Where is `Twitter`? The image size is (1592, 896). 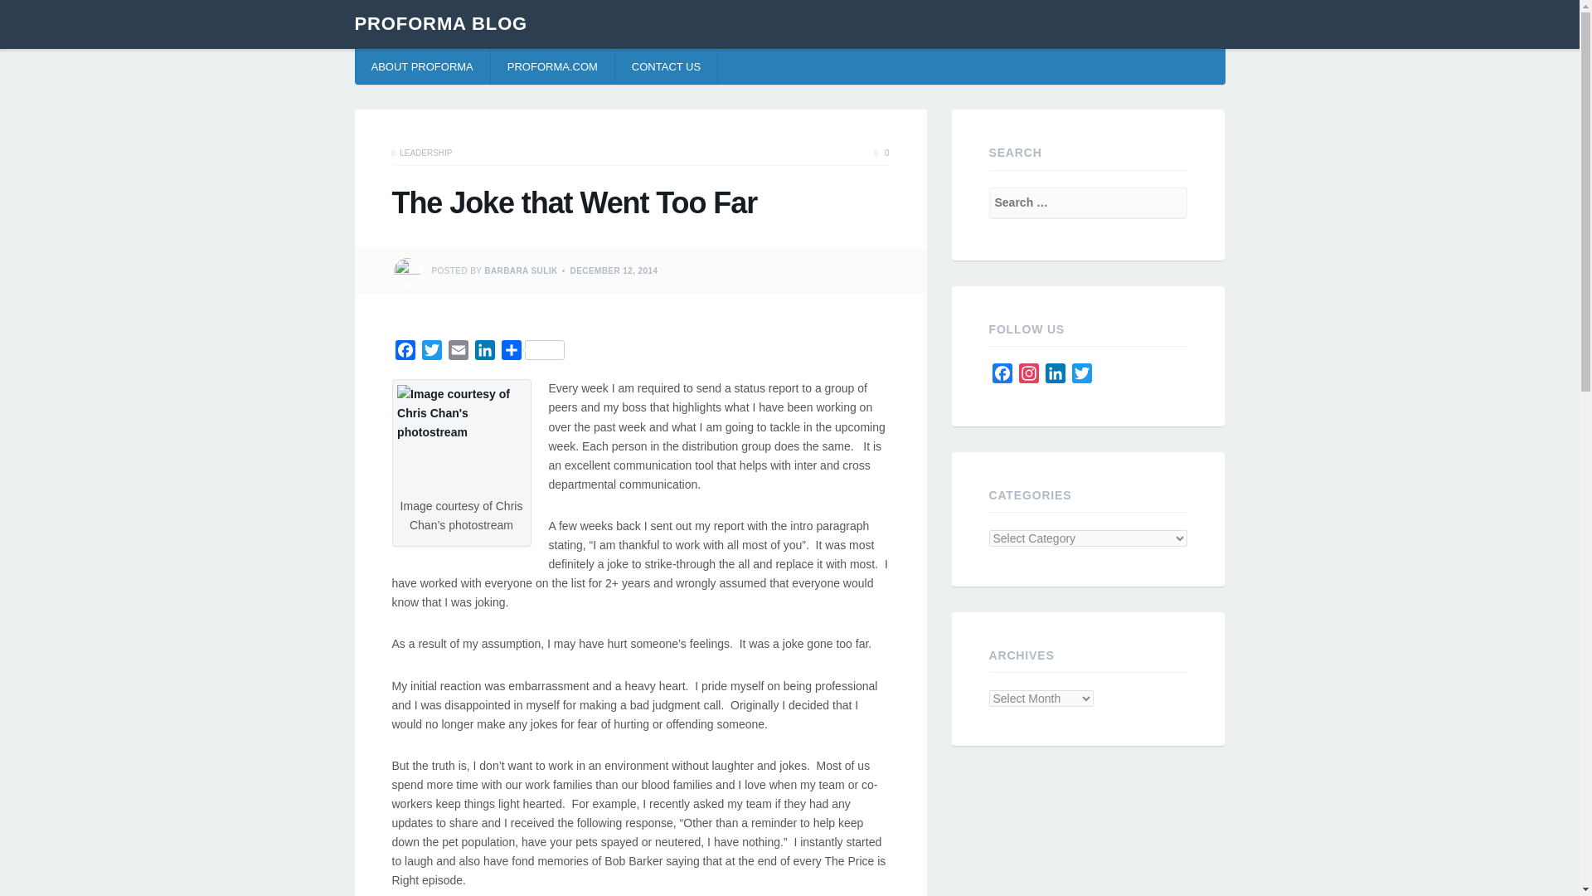
Twitter is located at coordinates (430, 353).